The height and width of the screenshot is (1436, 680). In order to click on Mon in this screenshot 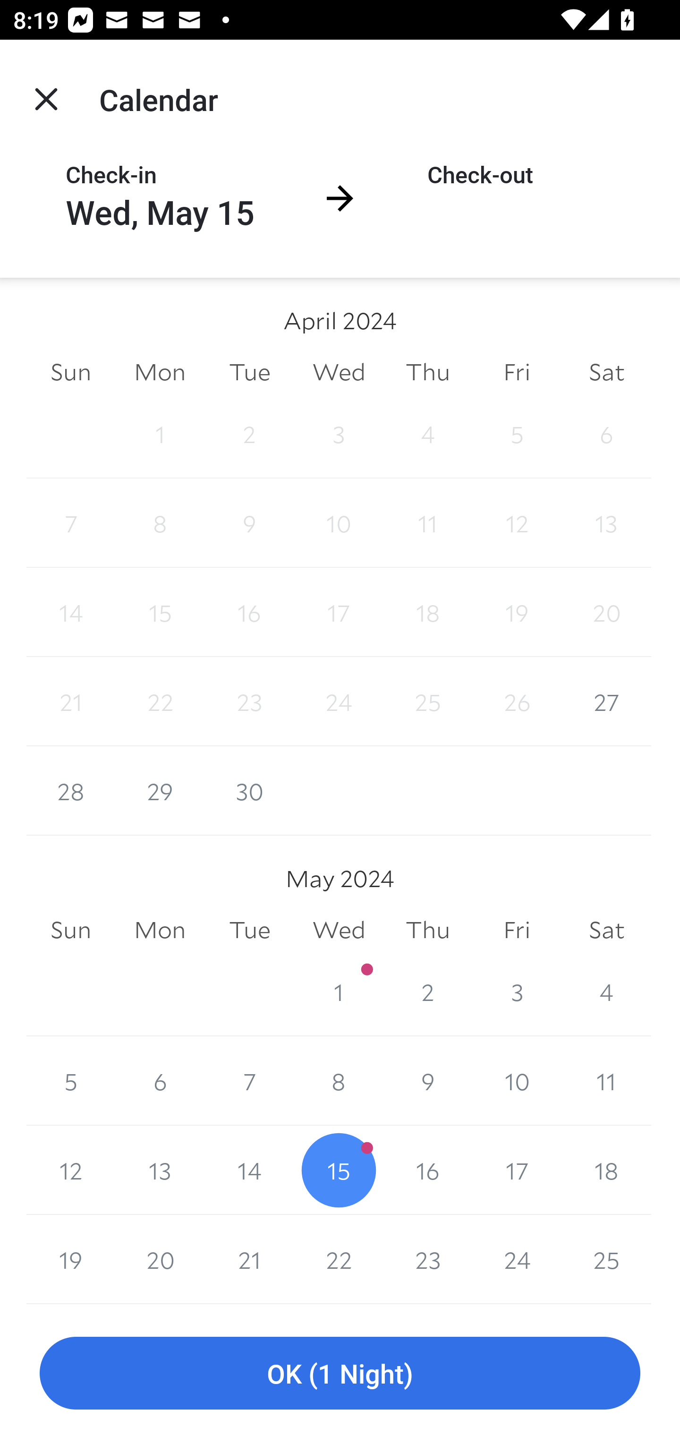, I will do `click(160, 371)`.